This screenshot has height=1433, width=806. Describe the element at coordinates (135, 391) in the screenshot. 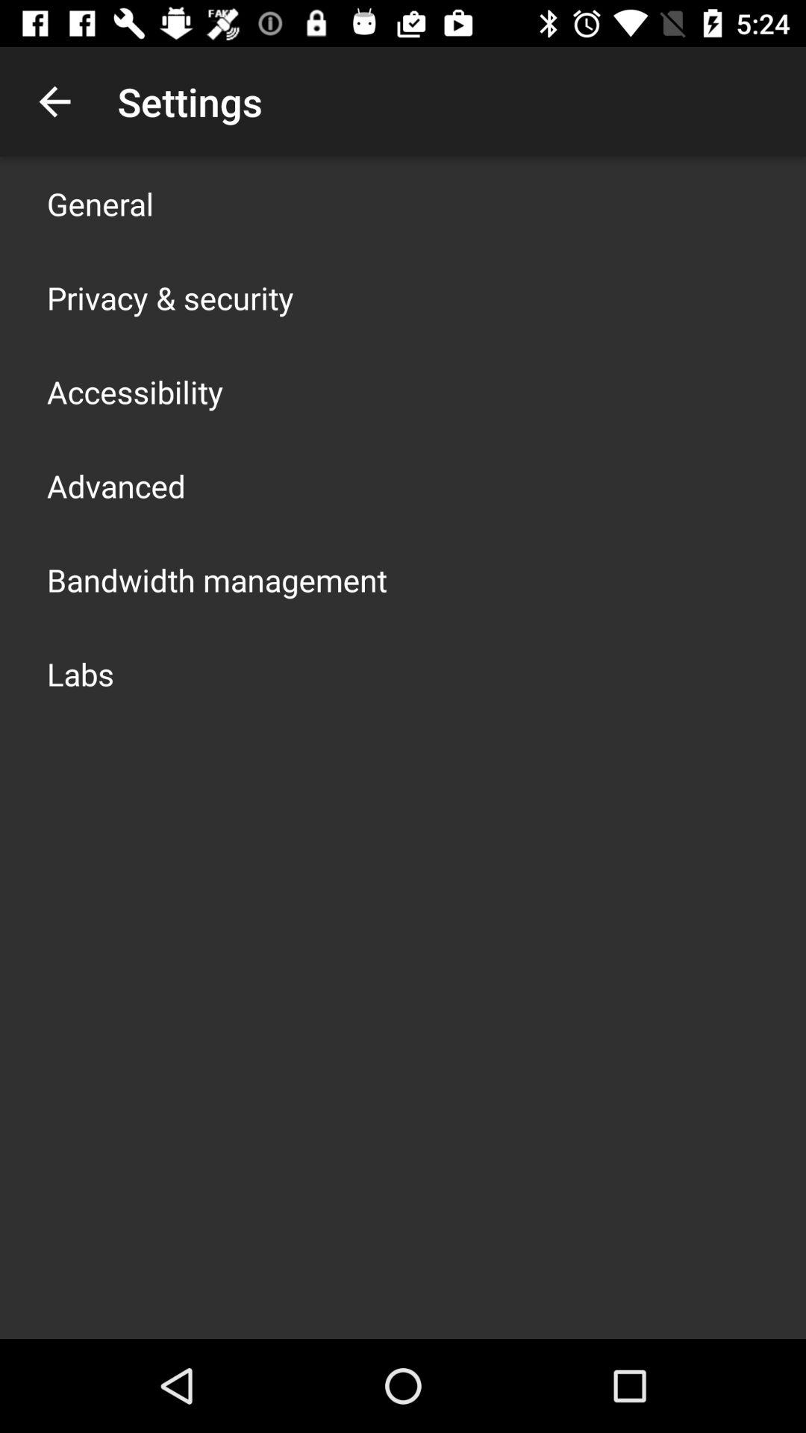

I see `select the icon above the advanced` at that location.